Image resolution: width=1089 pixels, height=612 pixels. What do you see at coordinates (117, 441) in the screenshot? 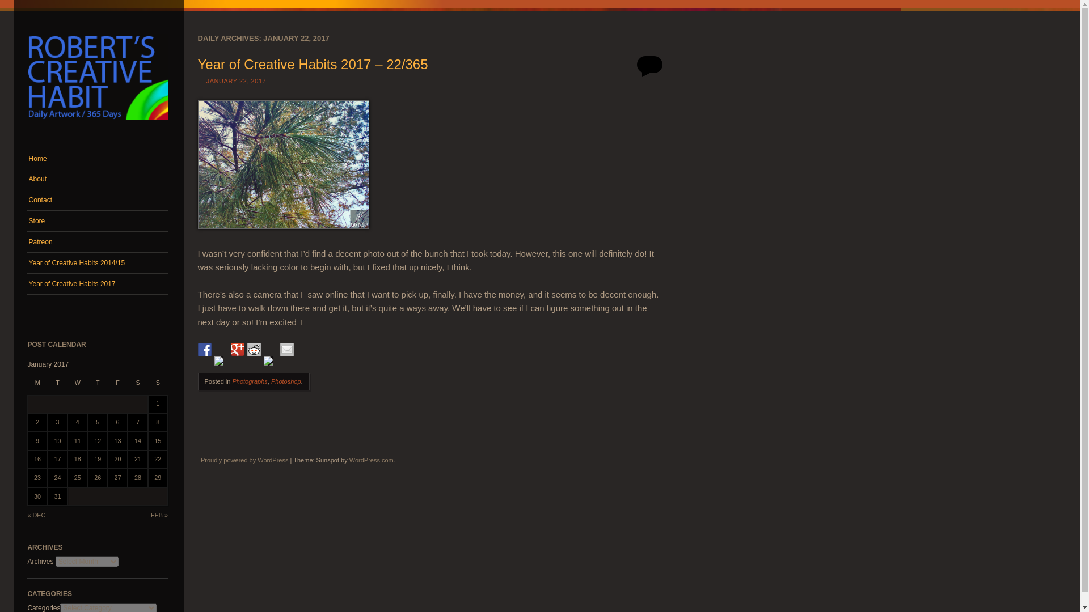
I see `13` at bounding box center [117, 441].